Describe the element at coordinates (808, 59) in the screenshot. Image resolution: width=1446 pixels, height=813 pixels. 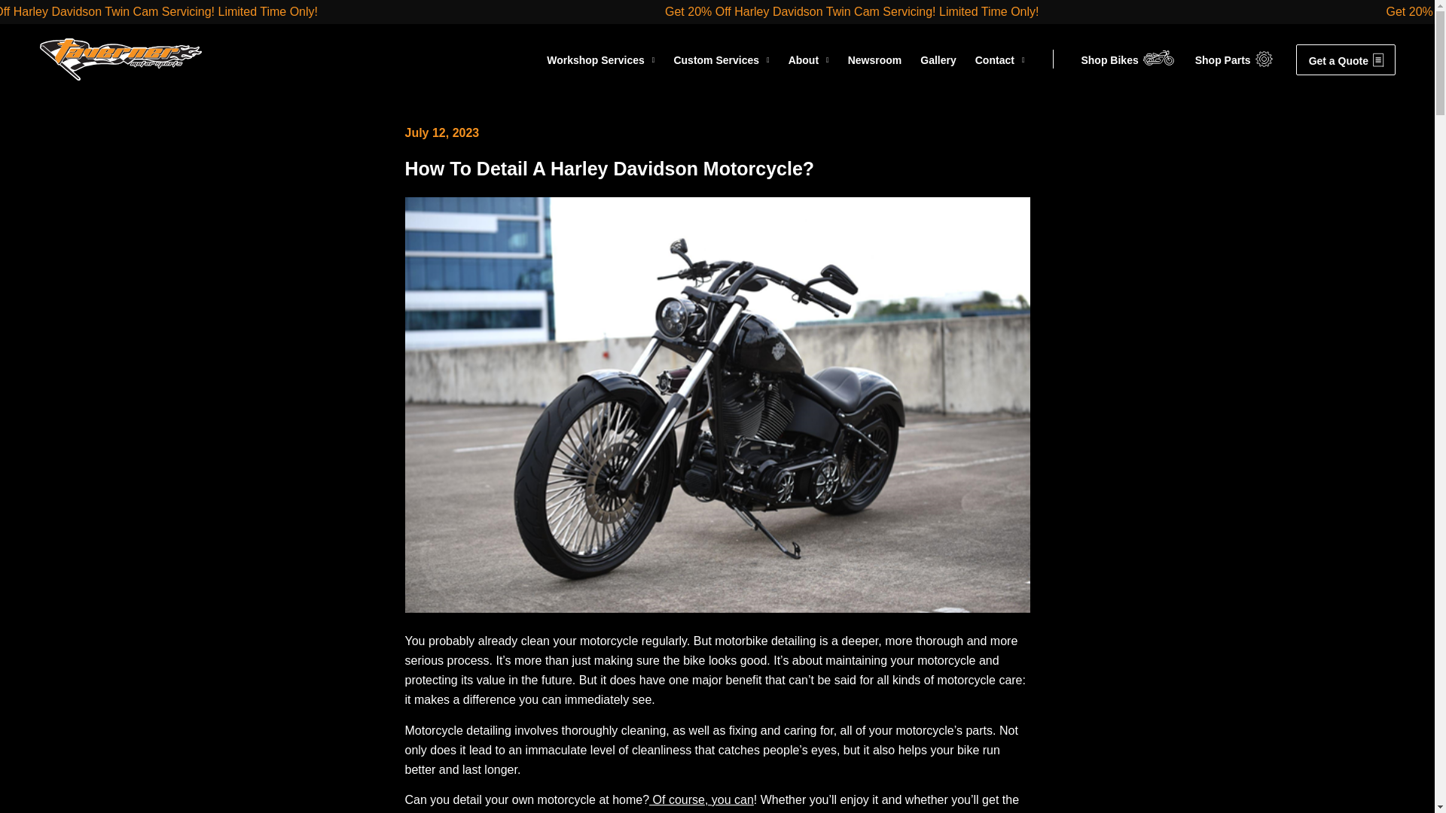
I see `About` at that location.